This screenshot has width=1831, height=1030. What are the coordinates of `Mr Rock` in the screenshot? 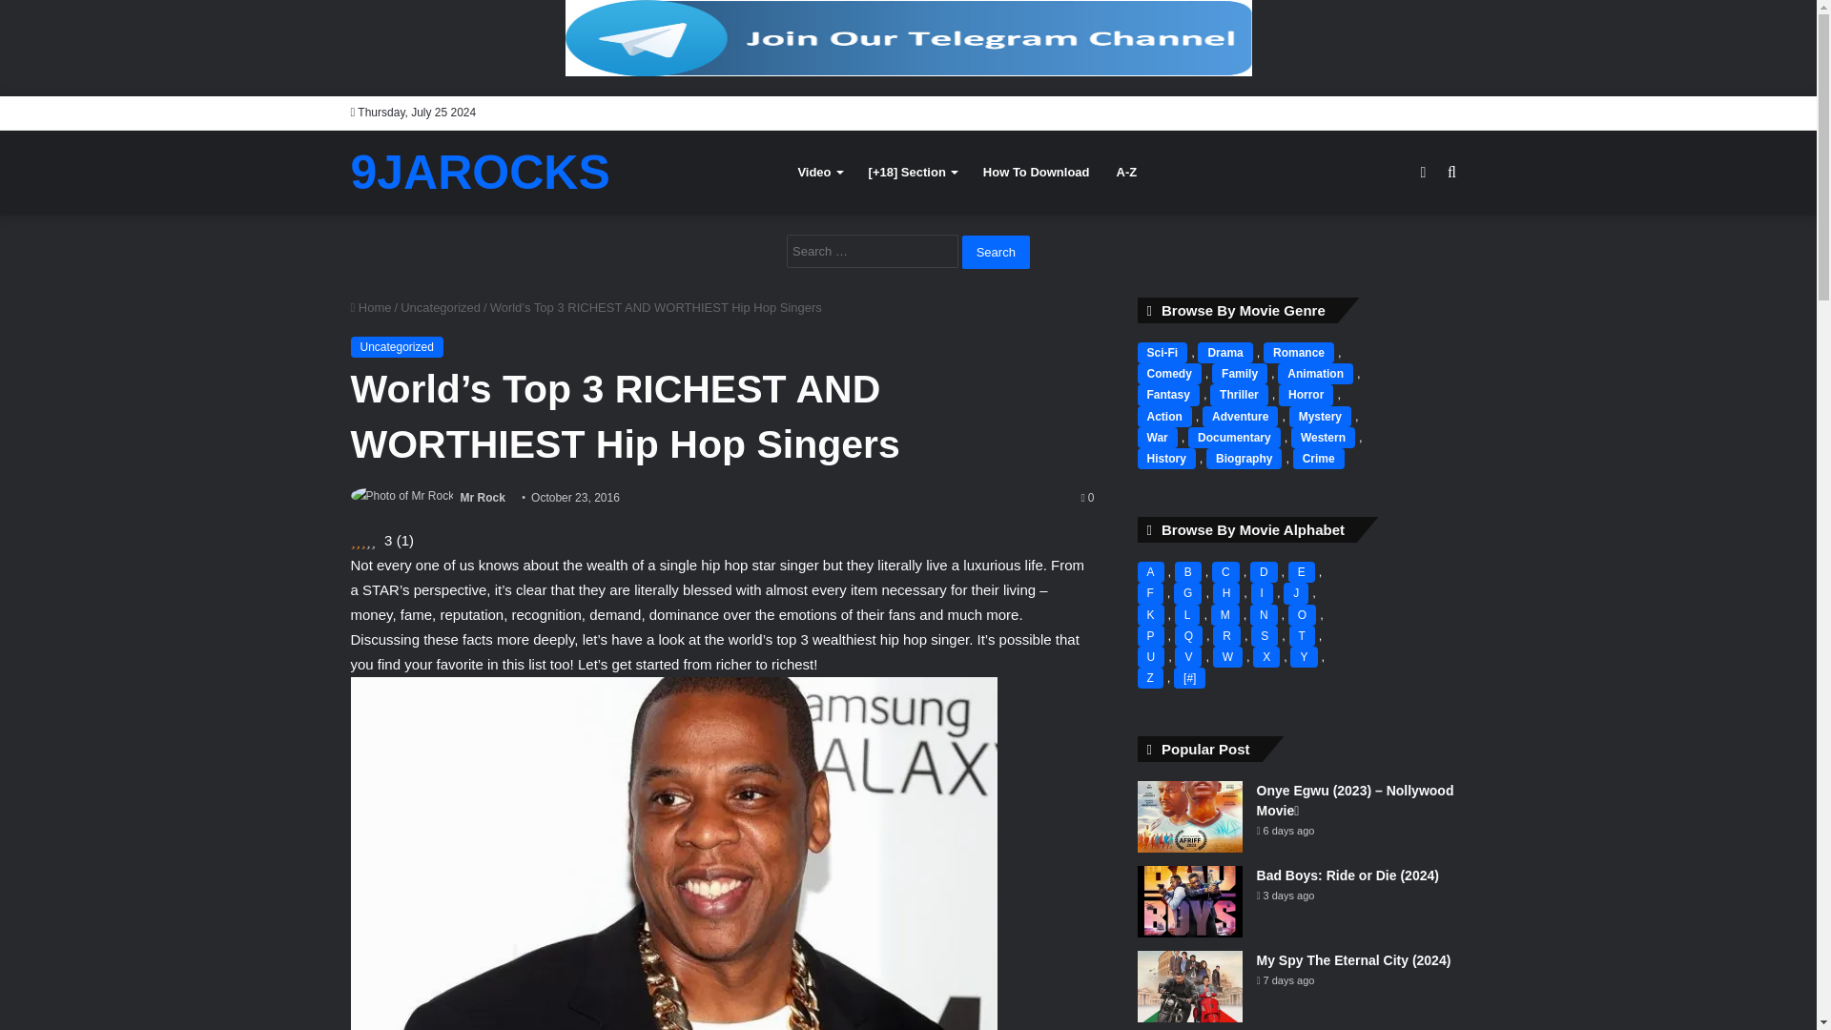 It's located at (483, 498).